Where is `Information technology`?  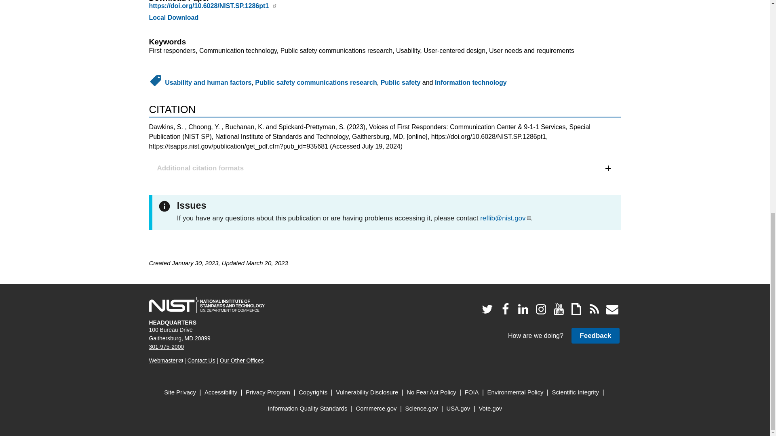 Information technology is located at coordinates (470, 82).